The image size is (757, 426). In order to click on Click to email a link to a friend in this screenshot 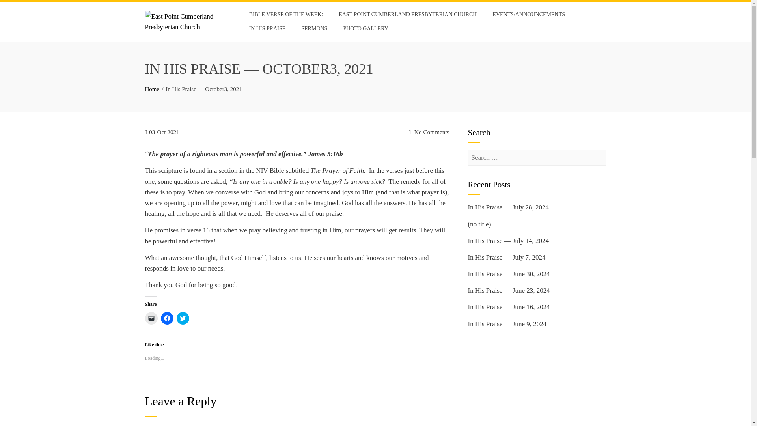, I will do `click(151, 318)`.